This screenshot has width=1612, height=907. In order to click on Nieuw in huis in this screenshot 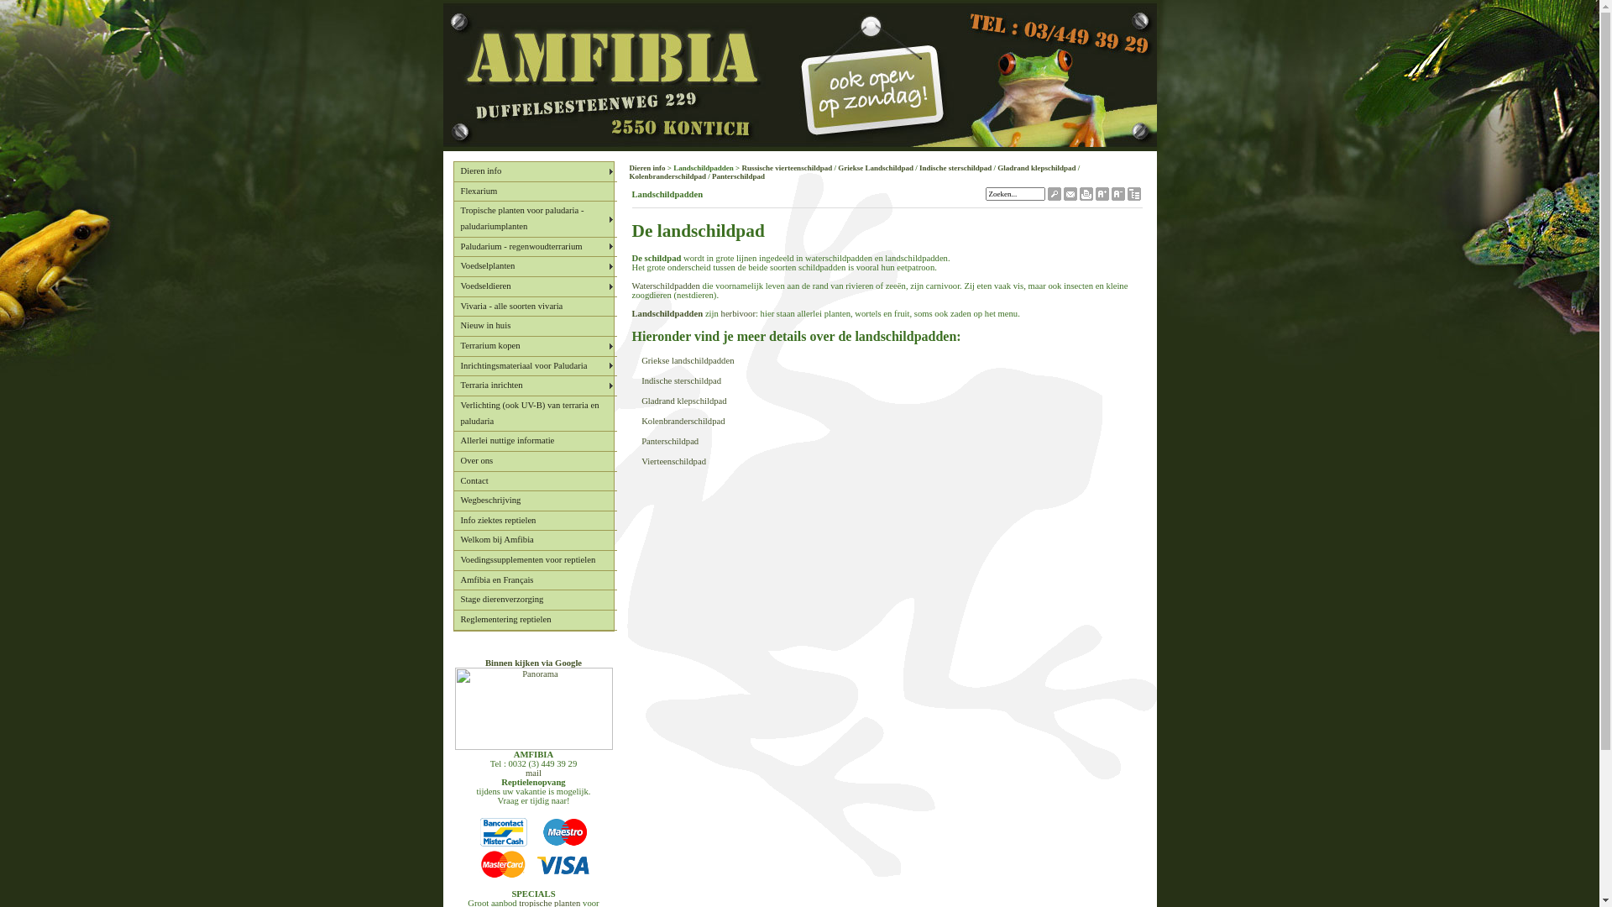, I will do `click(535, 327)`.